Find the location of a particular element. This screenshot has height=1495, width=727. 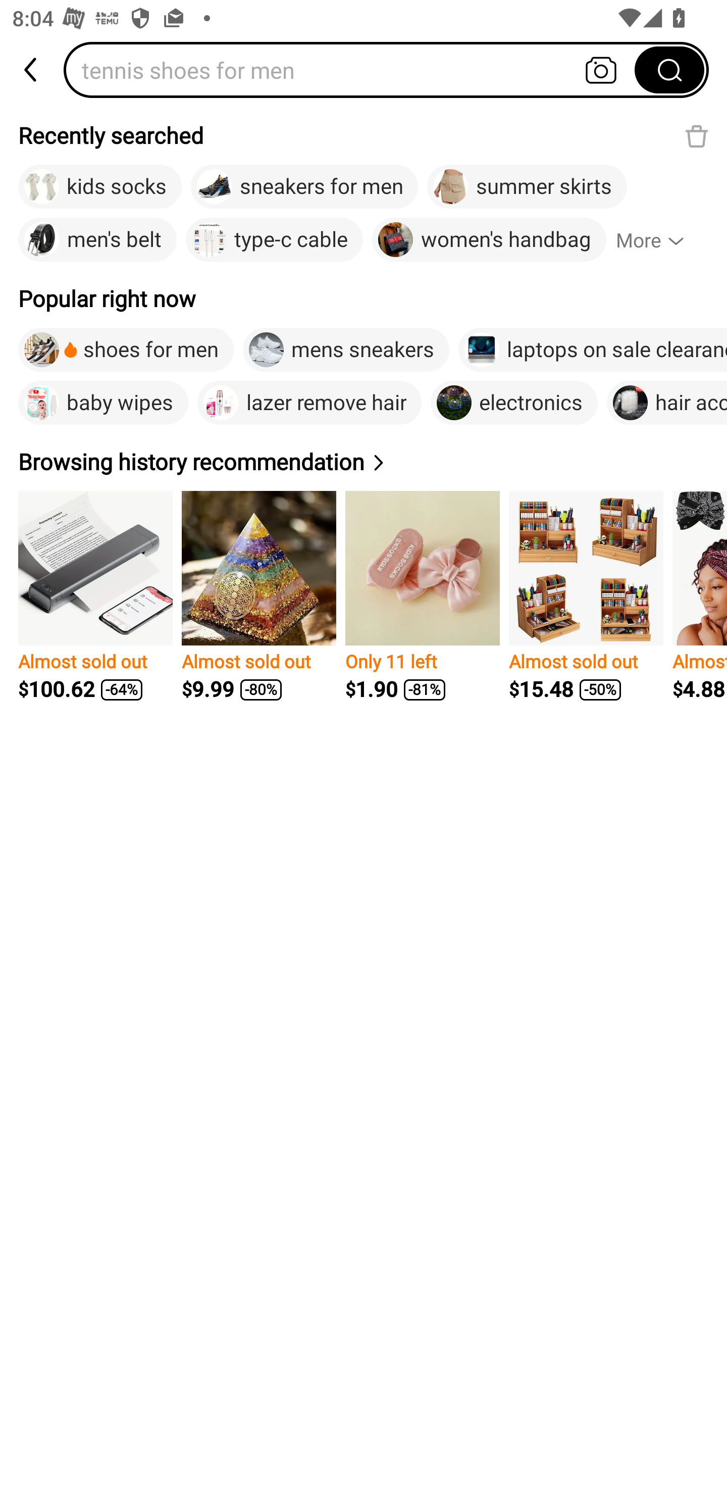

Almost sold out $100.62 -64% is located at coordinates (95, 596).